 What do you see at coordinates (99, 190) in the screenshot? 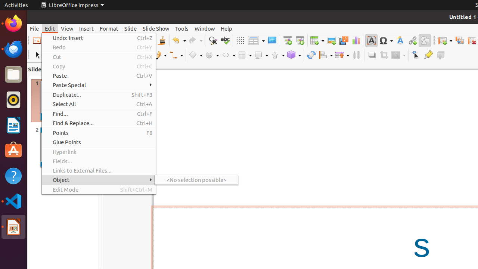
I see `Edit Mode` at bounding box center [99, 190].